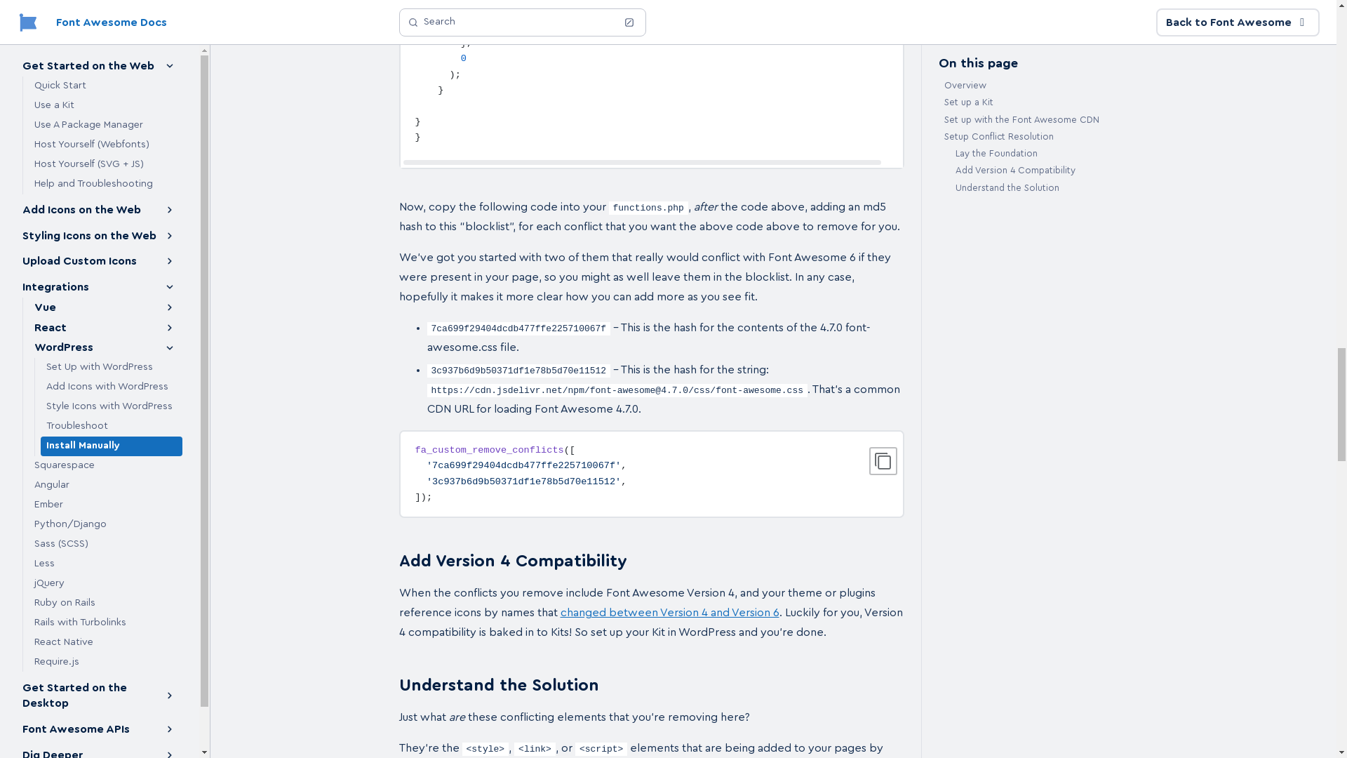 The height and width of the screenshot is (758, 1347). Describe the element at coordinates (883, 461) in the screenshot. I see `Copy to clipboard` at that location.